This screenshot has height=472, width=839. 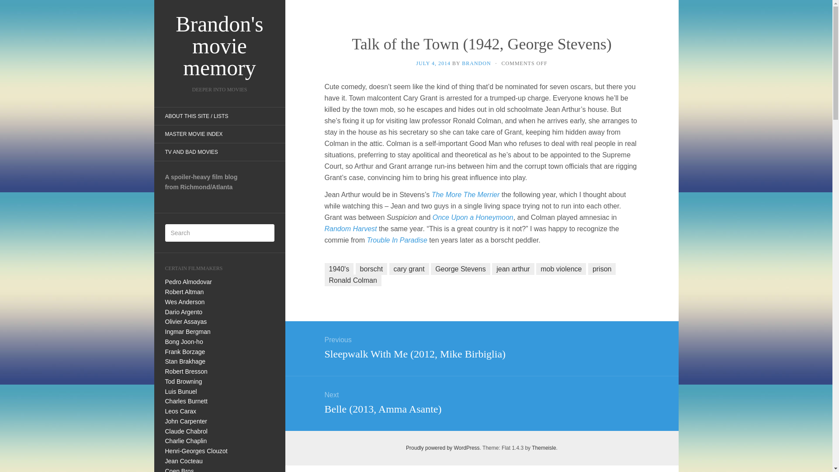 I want to click on Coen Bros., so click(x=180, y=470).